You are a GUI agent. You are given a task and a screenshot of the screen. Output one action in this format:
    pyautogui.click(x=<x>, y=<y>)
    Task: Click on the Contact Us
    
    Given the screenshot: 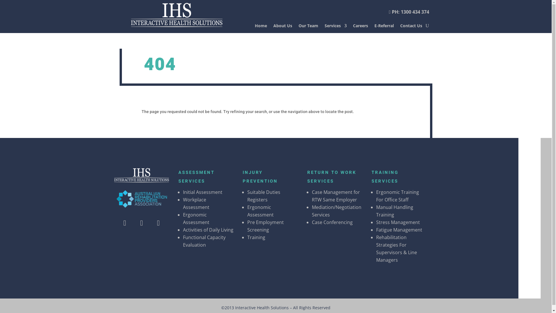 What is the action you would take?
    pyautogui.click(x=411, y=27)
    